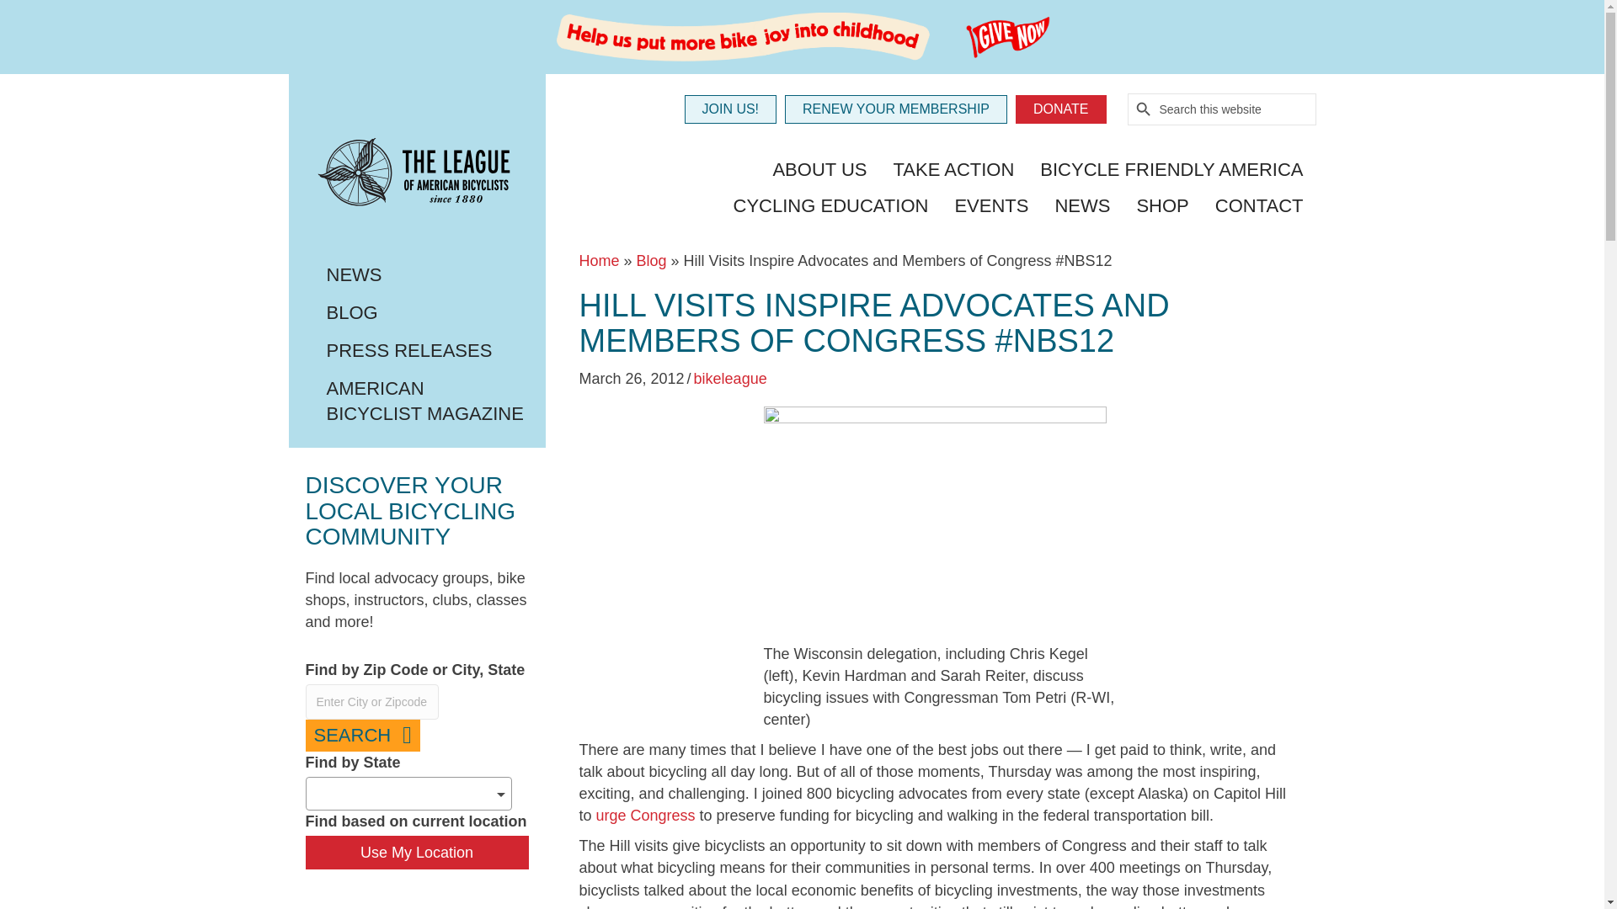 This screenshot has width=1617, height=909. Describe the element at coordinates (953, 171) in the screenshot. I see `TAKE ACTION` at that location.